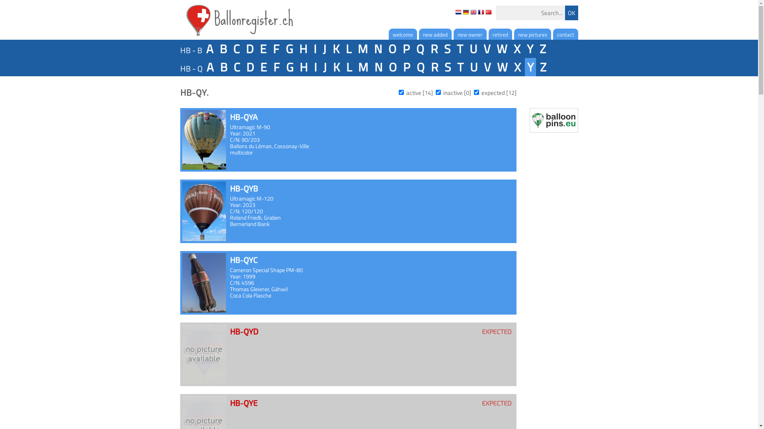 The width and height of the screenshot is (764, 429). Describe the element at coordinates (276, 67) in the screenshot. I see `F` at that location.